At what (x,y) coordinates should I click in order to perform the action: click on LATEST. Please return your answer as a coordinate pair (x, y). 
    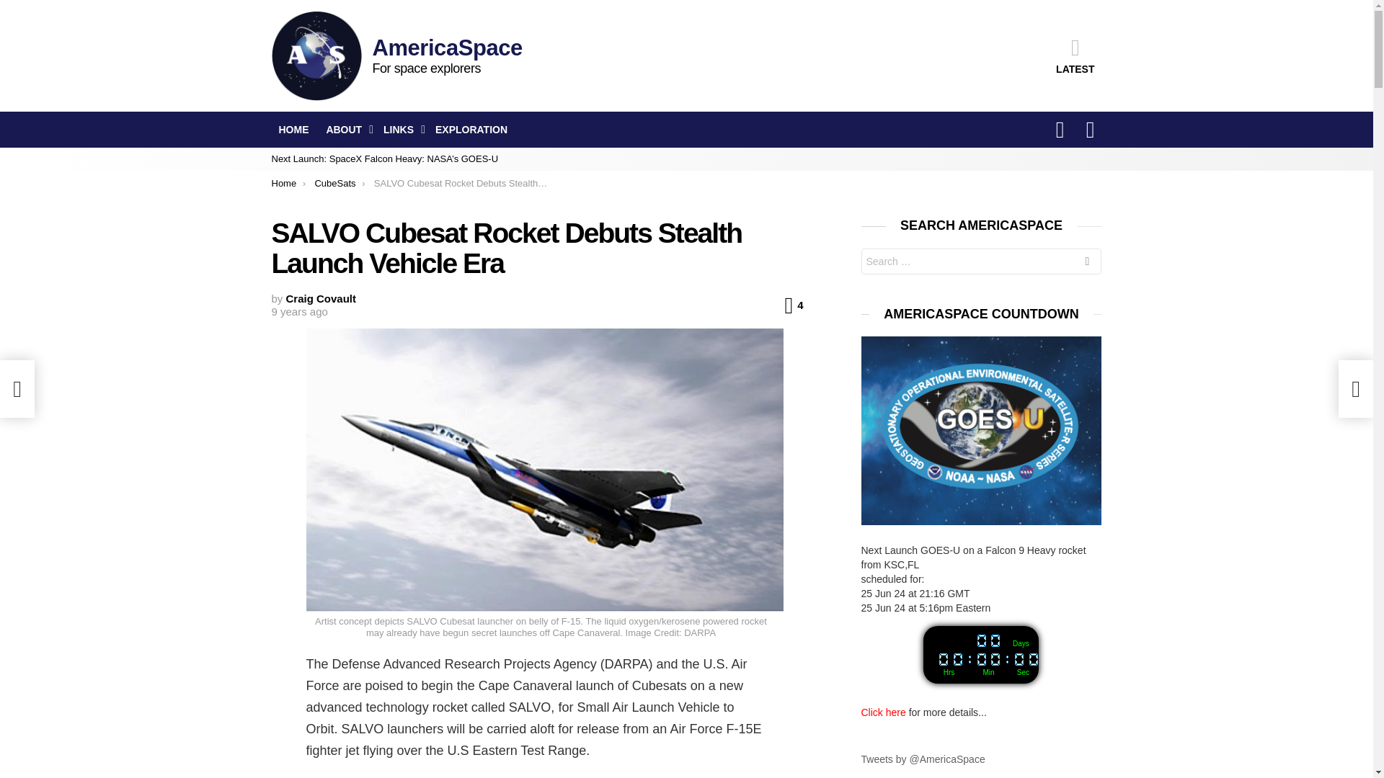
    Looking at the image, I should click on (1075, 55).